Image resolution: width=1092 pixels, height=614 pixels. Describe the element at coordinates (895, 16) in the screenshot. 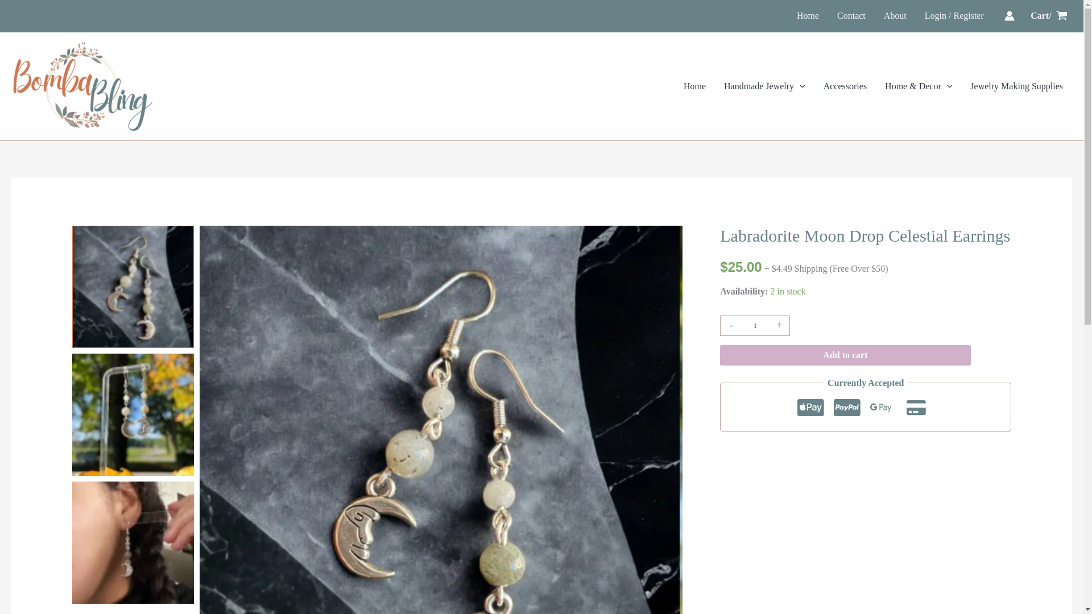

I see `About` at that location.